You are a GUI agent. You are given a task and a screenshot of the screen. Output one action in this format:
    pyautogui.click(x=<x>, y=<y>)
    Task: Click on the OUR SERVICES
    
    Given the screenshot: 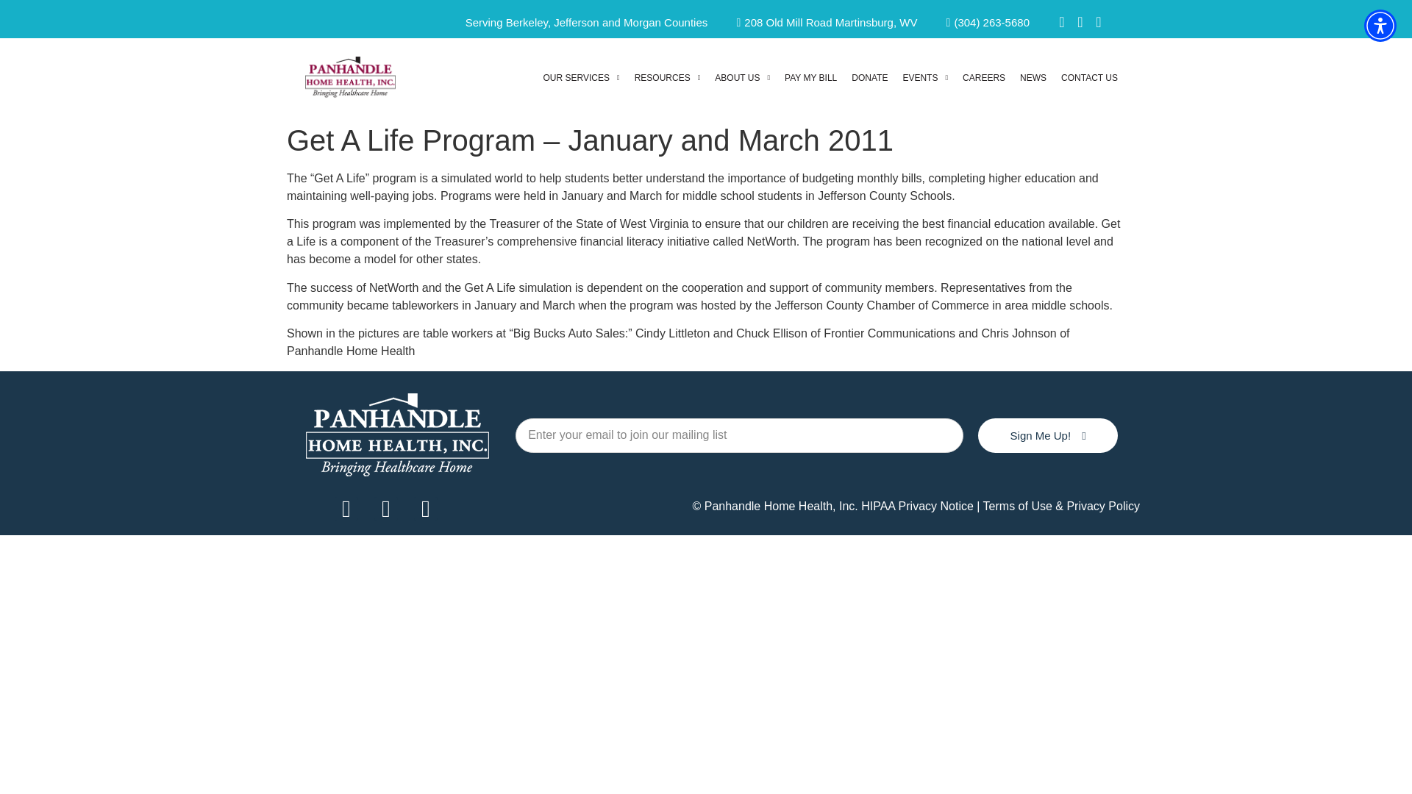 What is the action you would take?
    pyautogui.click(x=581, y=78)
    